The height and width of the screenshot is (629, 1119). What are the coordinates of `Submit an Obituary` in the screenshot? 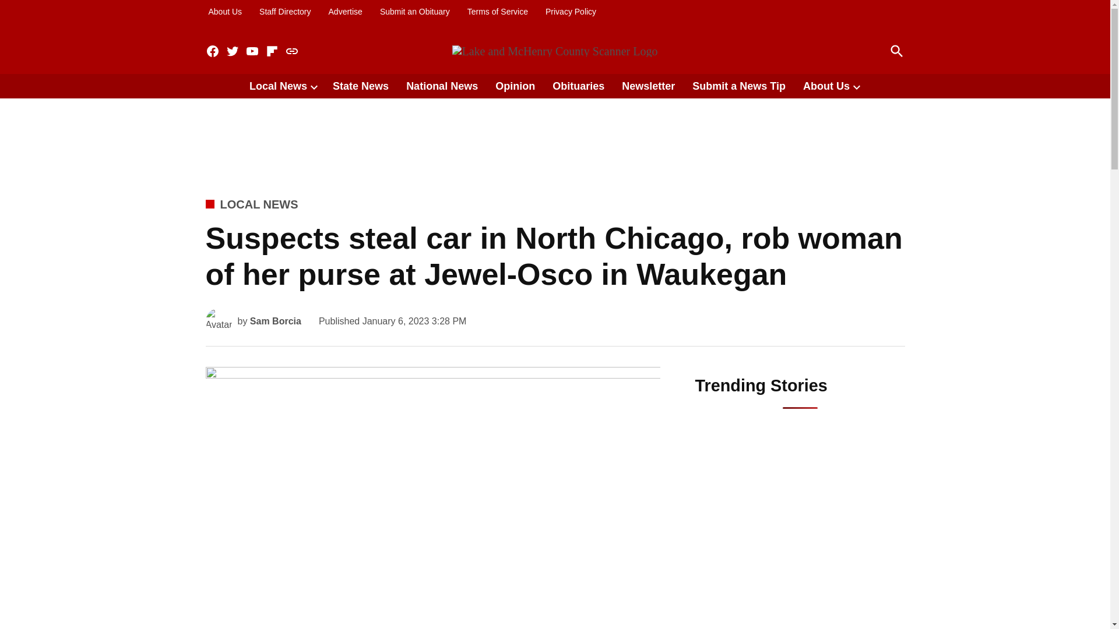 It's located at (415, 12).